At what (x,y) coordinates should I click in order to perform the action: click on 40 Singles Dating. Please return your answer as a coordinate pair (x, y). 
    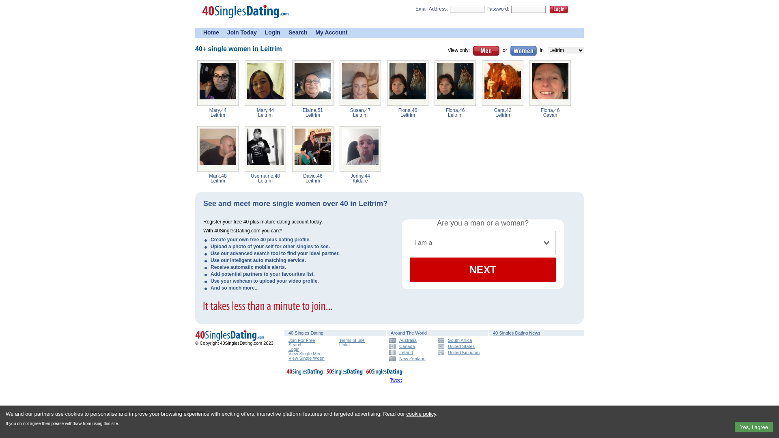
    Looking at the image, I should click on (248, 21).